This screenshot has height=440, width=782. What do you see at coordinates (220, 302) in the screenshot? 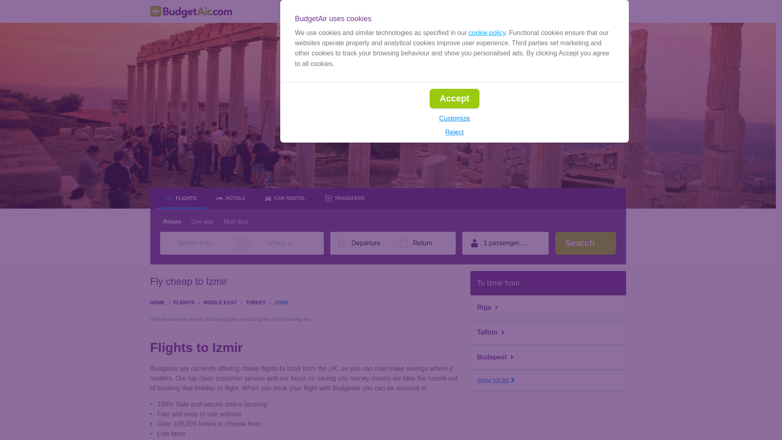
I see `MIDDLE EAST` at bounding box center [220, 302].